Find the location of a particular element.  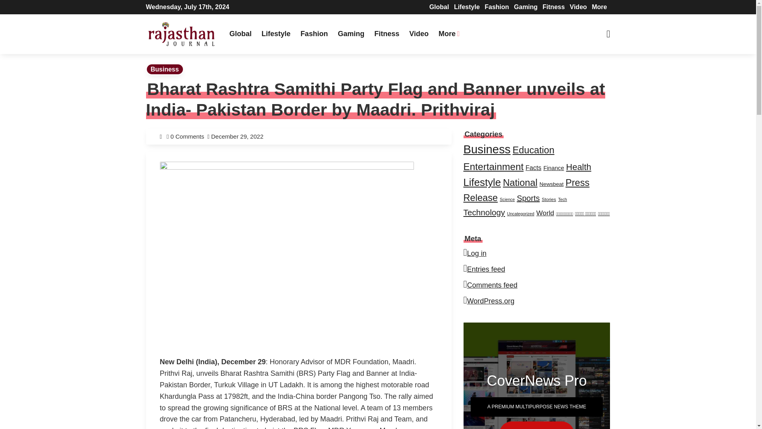

Fitness is located at coordinates (387, 33).